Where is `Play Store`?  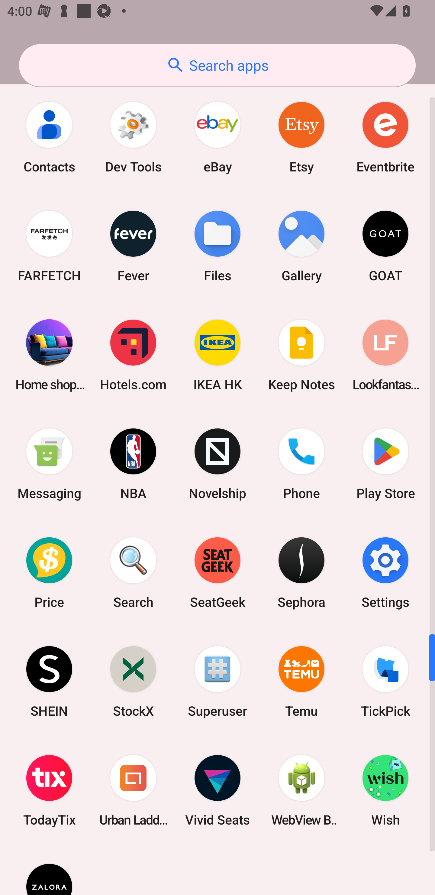 Play Store is located at coordinates (385, 463).